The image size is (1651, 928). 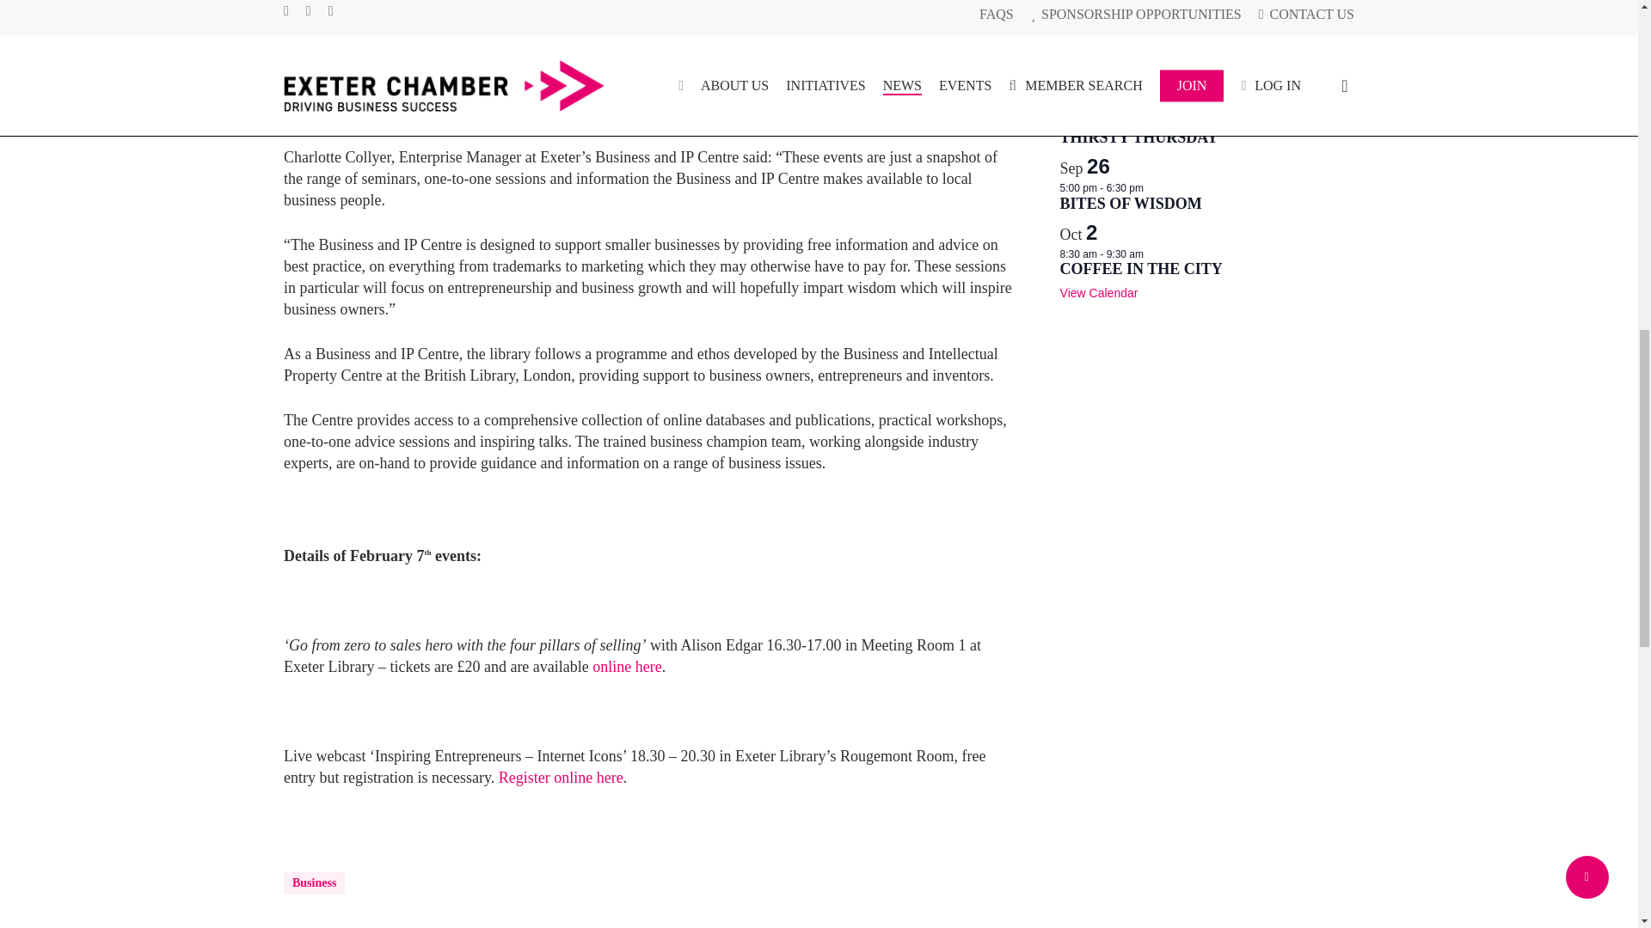 What do you see at coordinates (1152, 57) in the screenshot?
I see `Event Series` at bounding box center [1152, 57].